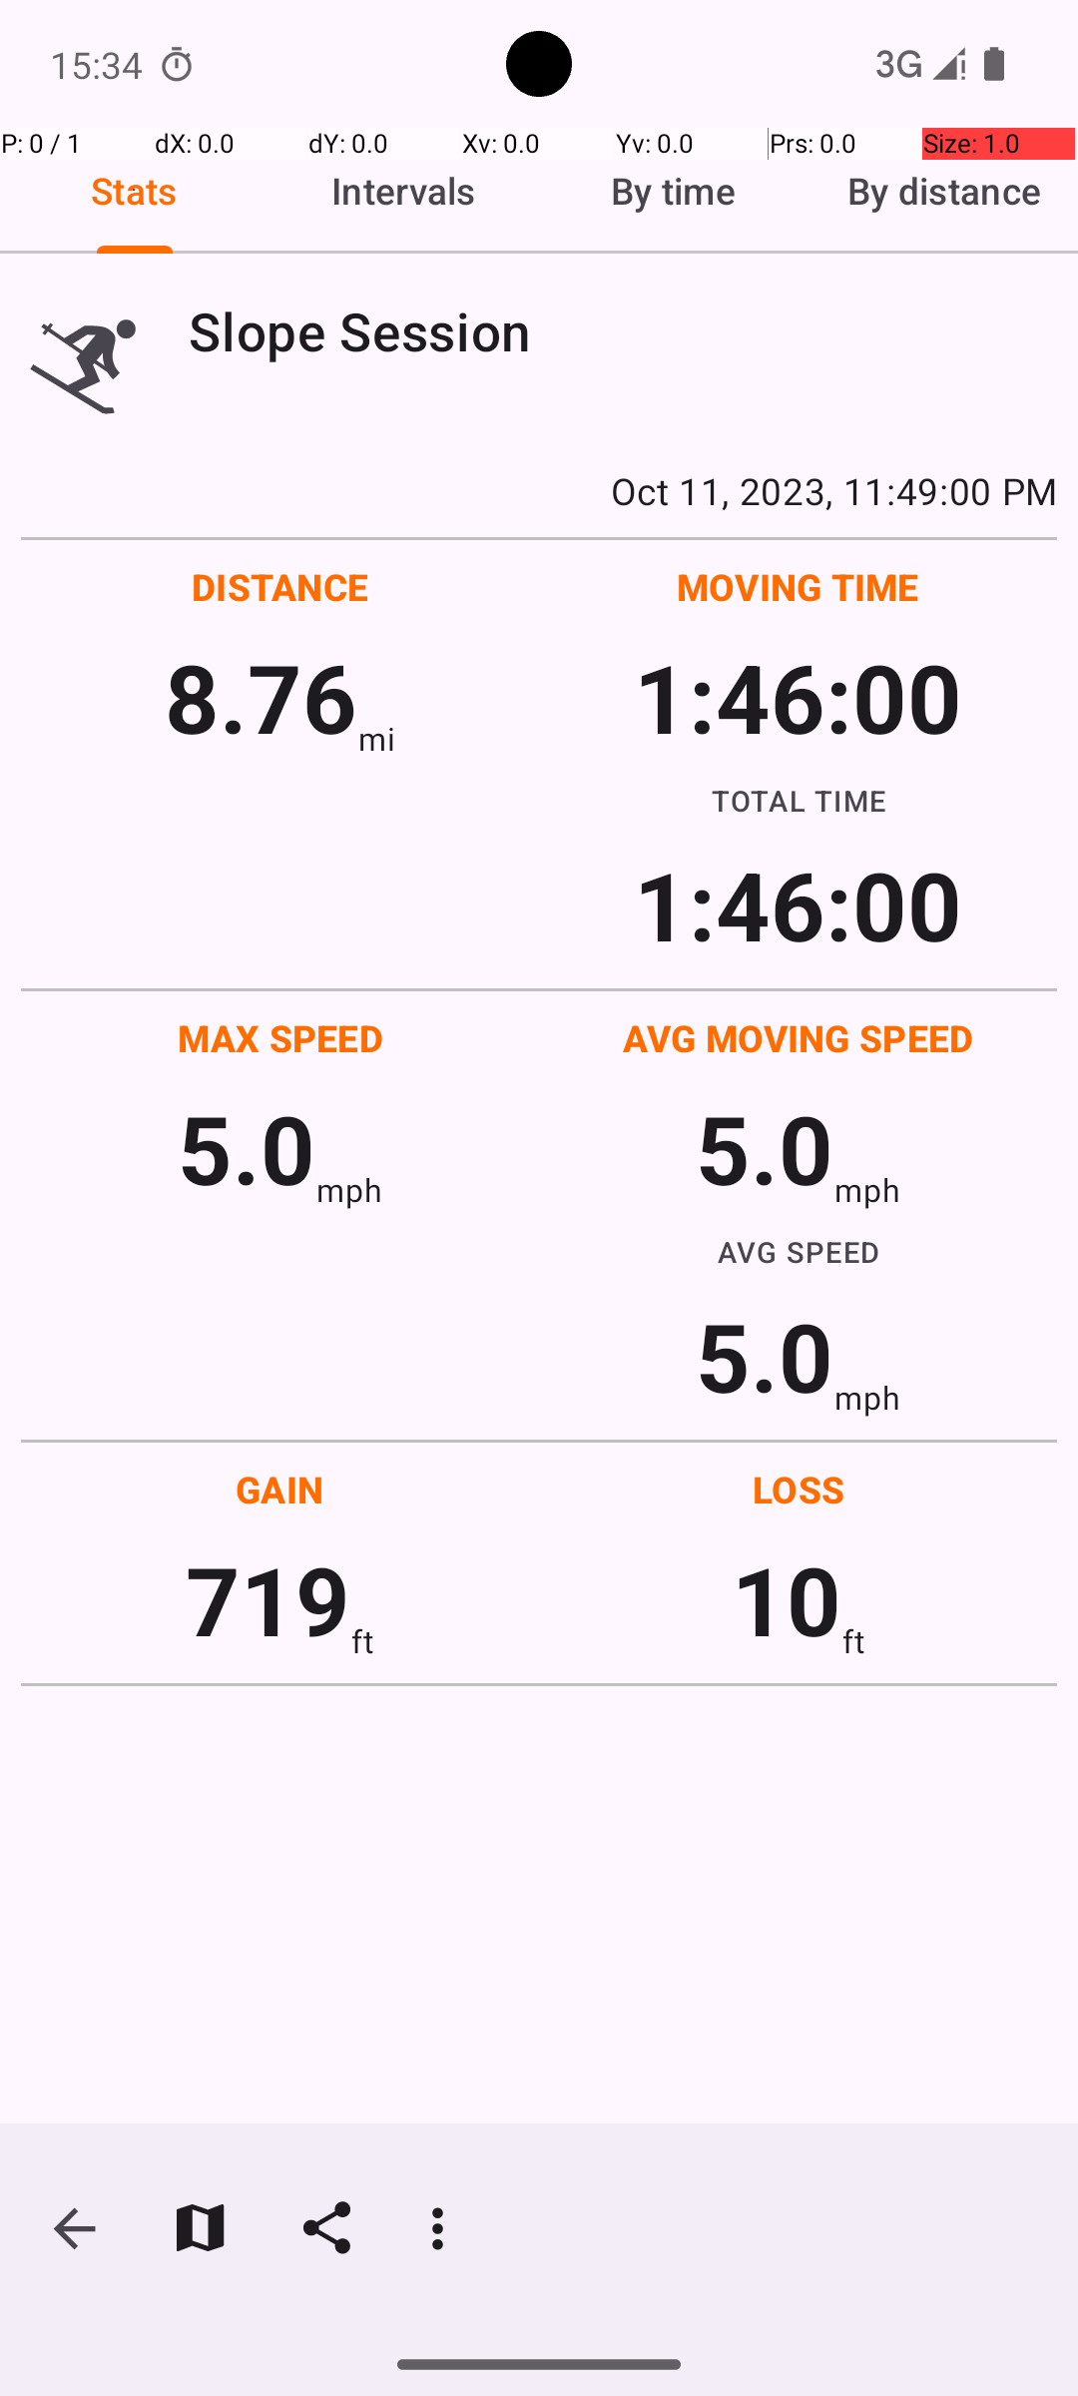 The height and width of the screenshot is (2396, 1078). What do you see at coordinates (268, 1599) in the screenshot?
I see `719` at bounding box center [268, 1599].